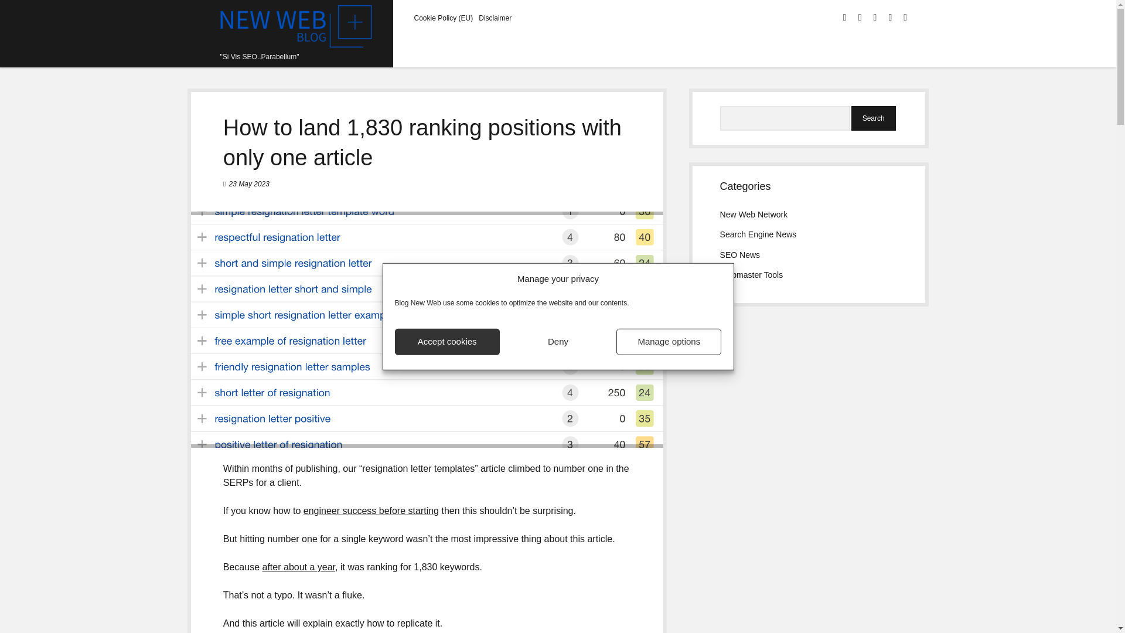 The width and height of the screenshot is (1125, 633). I want to click on after about a year, so click(299, 567).